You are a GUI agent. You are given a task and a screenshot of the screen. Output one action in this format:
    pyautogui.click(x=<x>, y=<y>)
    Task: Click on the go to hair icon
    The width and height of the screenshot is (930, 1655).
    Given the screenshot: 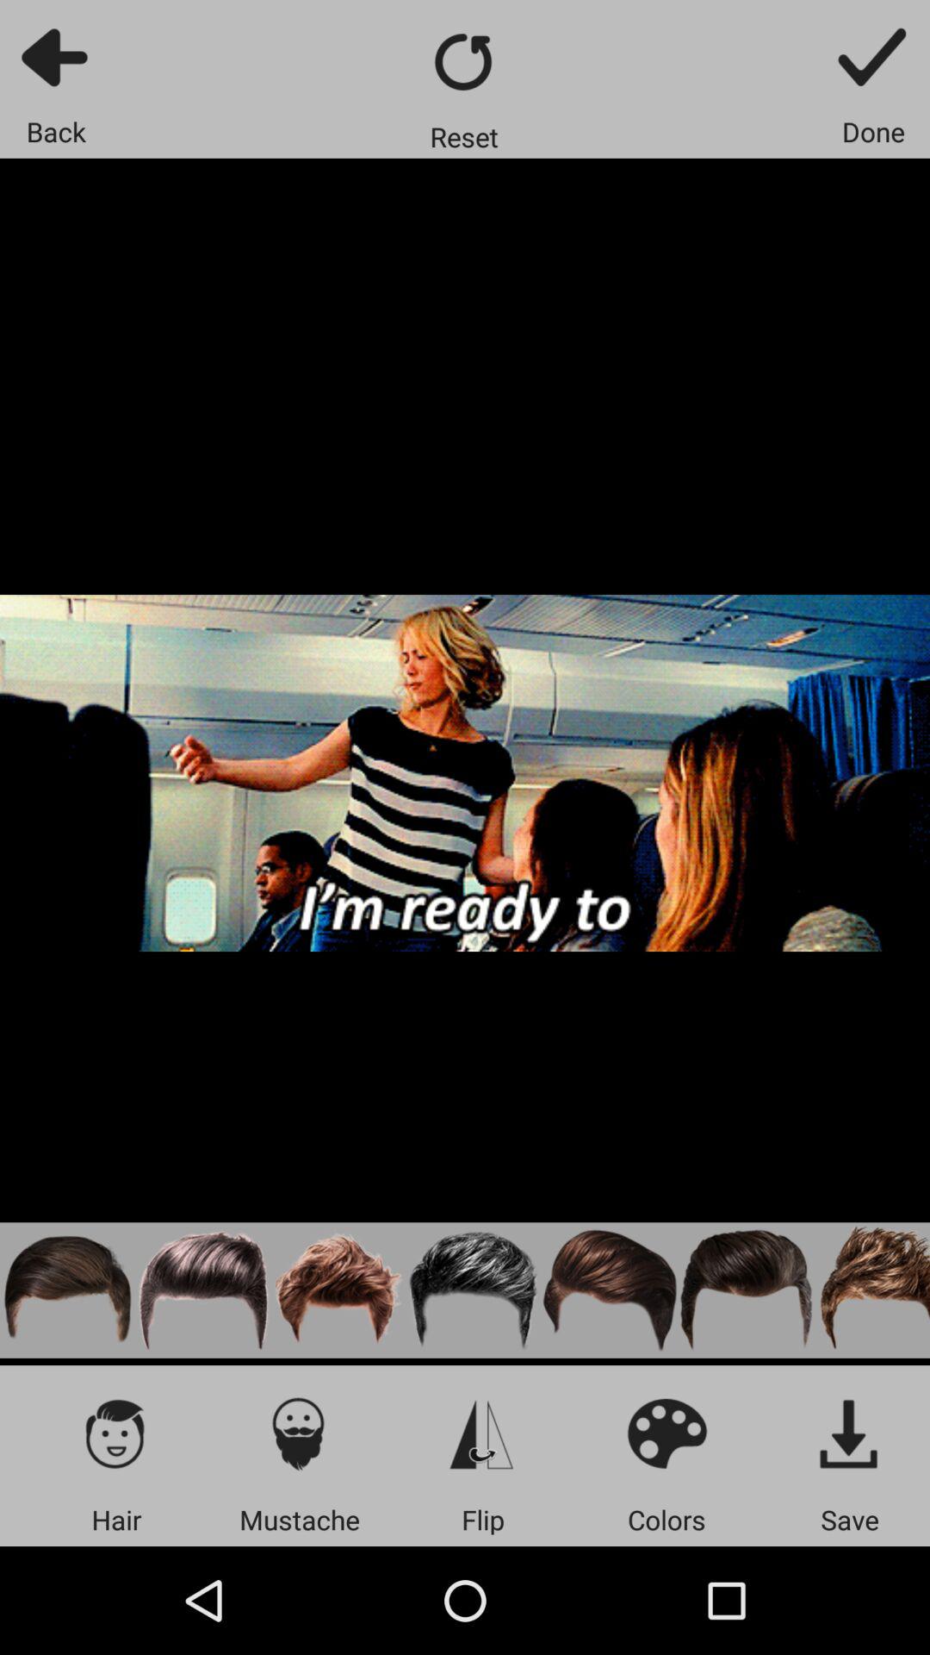 What is the action you would take?
    pyautogui.click(x=115, y=1433)
    